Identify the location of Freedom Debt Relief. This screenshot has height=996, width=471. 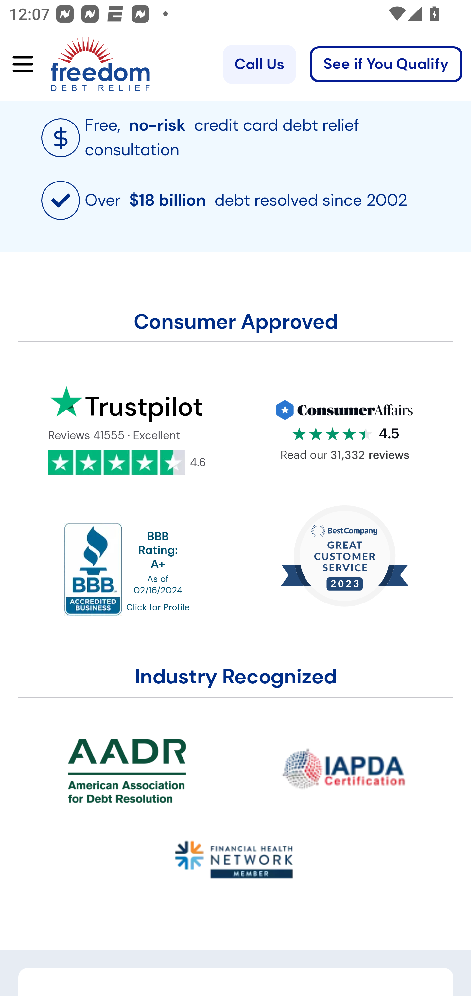
(82, 64).